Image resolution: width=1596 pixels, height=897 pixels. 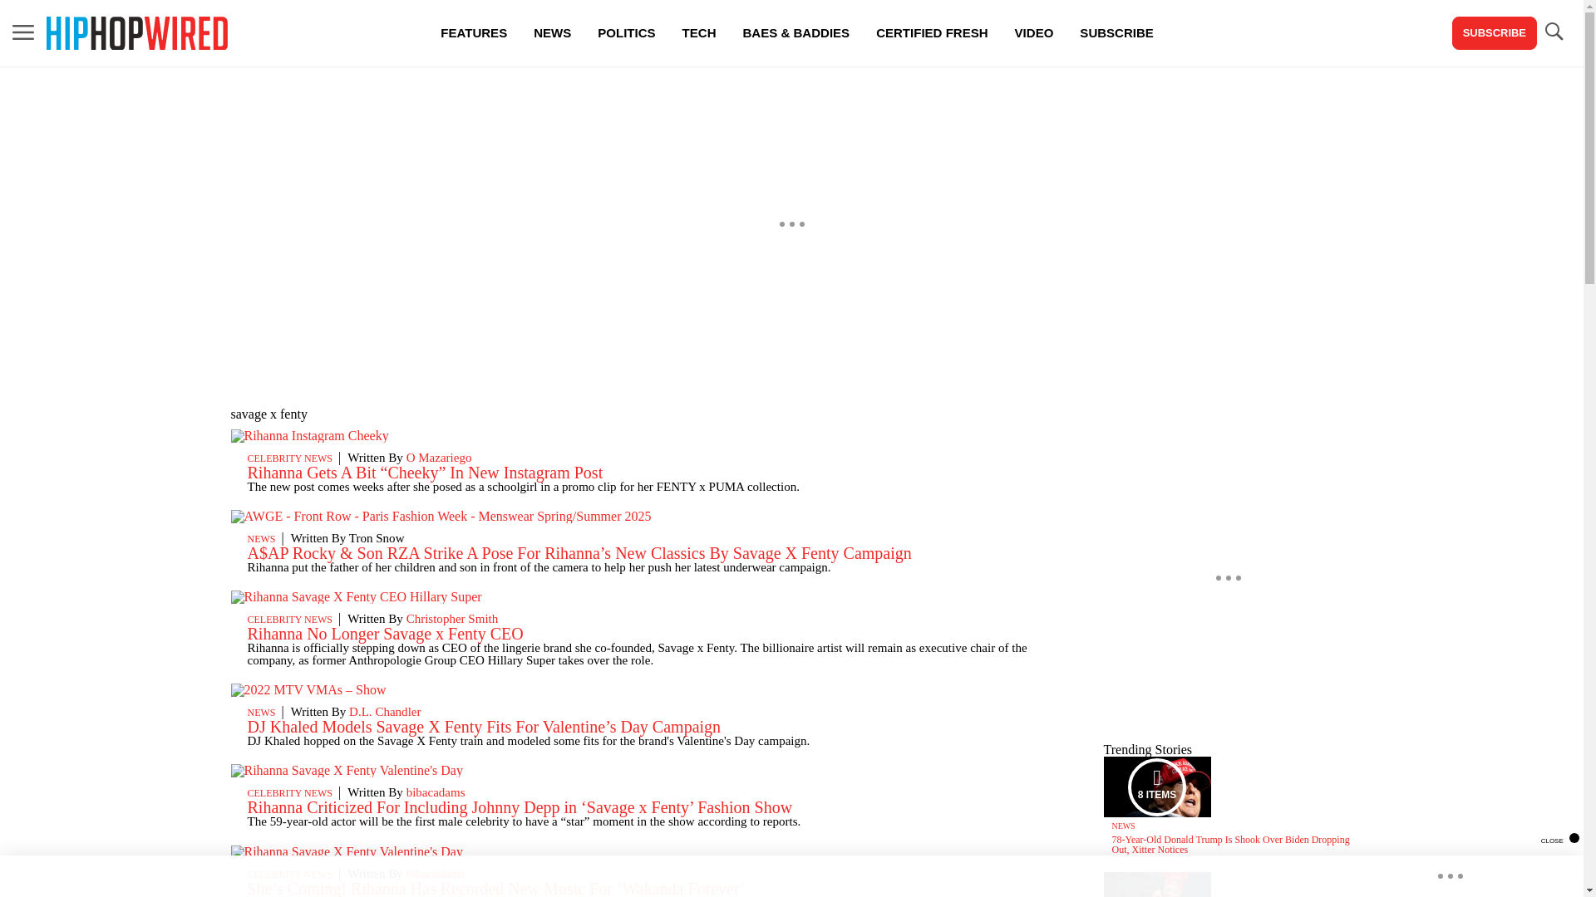 What do you see at coordinates (290, 874) in the screenshot?
I see `CELEBRITY NEWS` at bounding box center [290, 874].